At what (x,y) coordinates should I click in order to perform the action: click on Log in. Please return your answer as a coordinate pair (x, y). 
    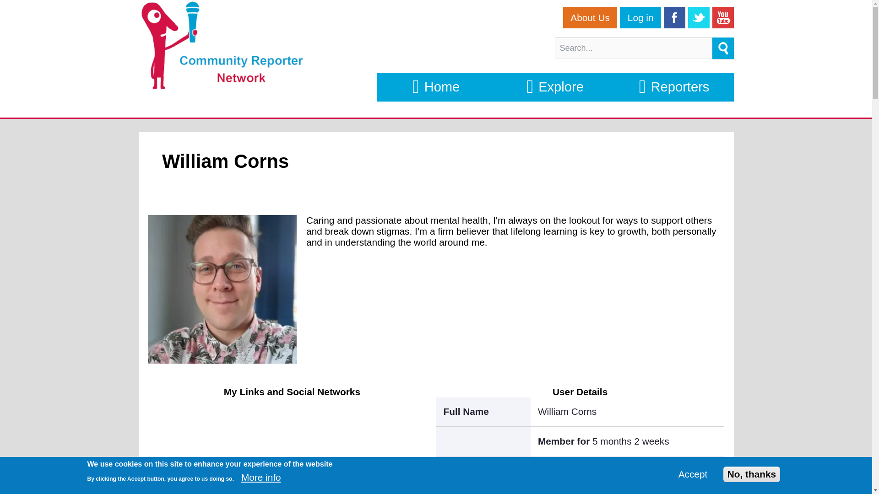
    Looking at the image, I should click on (640, 17).